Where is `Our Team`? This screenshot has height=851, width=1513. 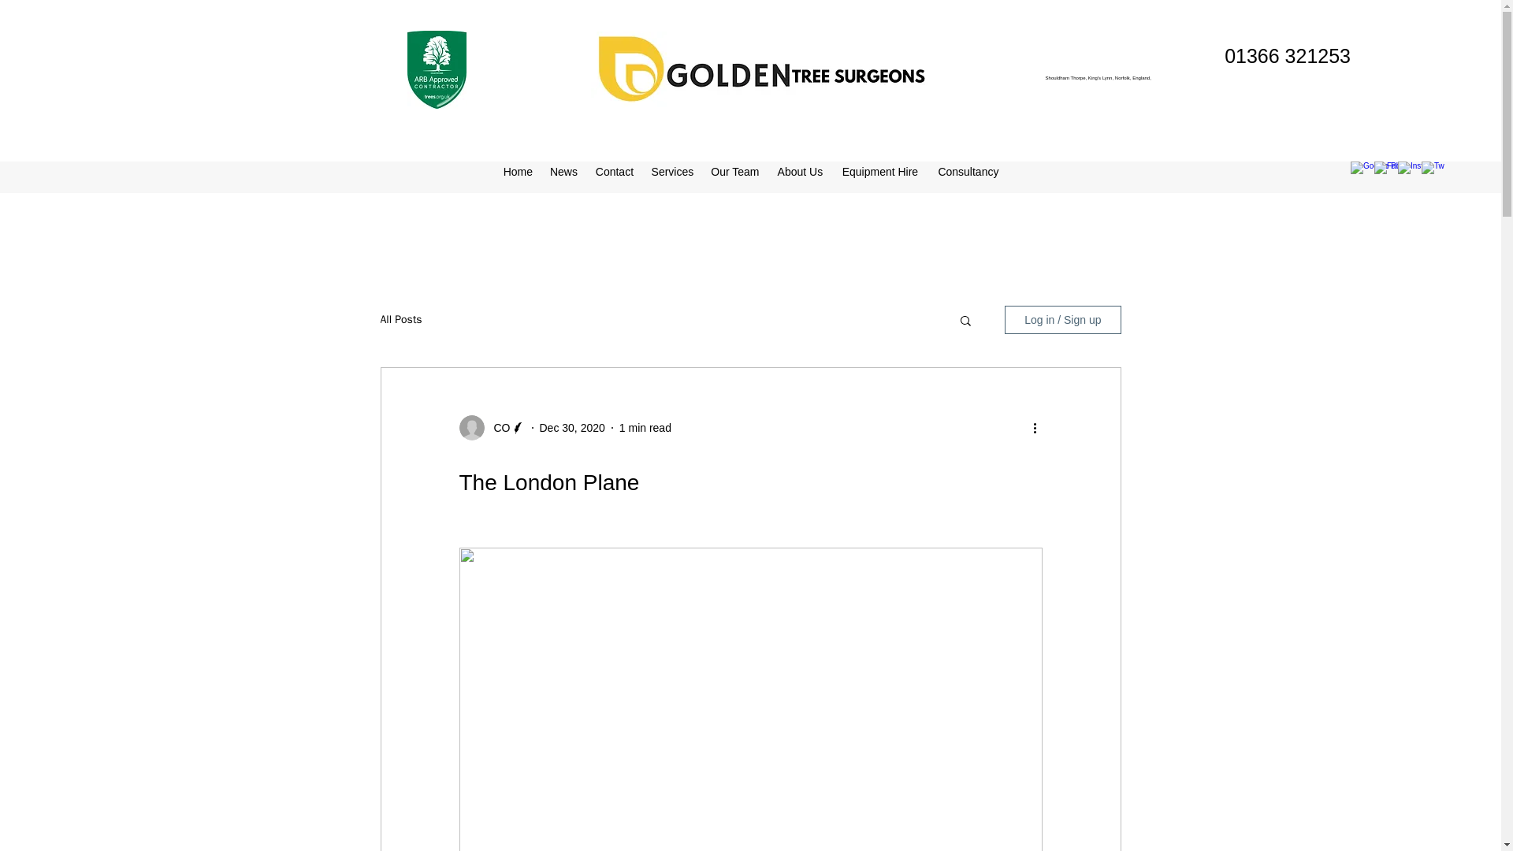
Our Team is located at coordinates (734, 172).